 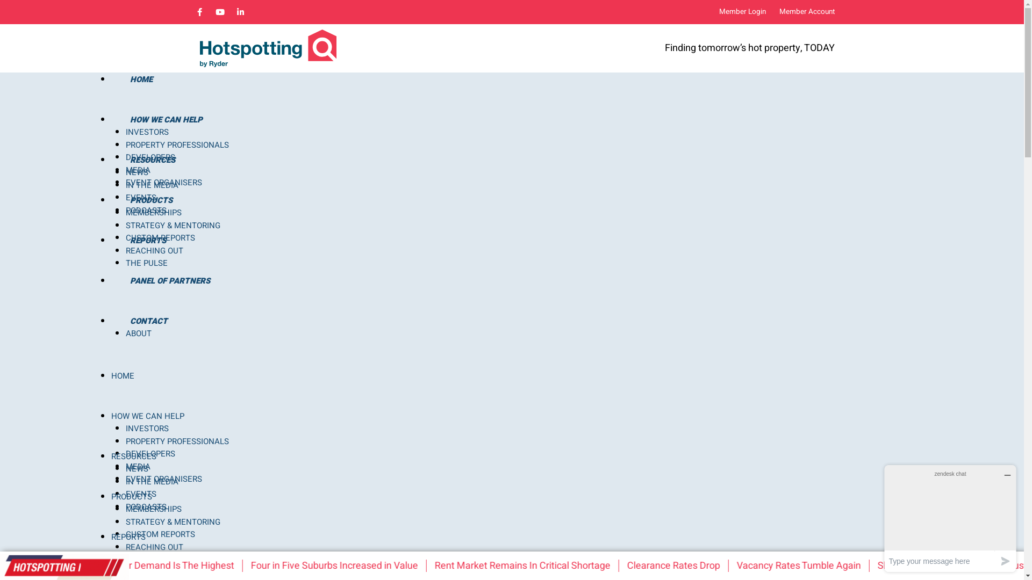 What do you see at coordinates (169, 566) in the screenshot?
I see `Where Buyer Demand Is The Highest` at bounding box center [169, 566].